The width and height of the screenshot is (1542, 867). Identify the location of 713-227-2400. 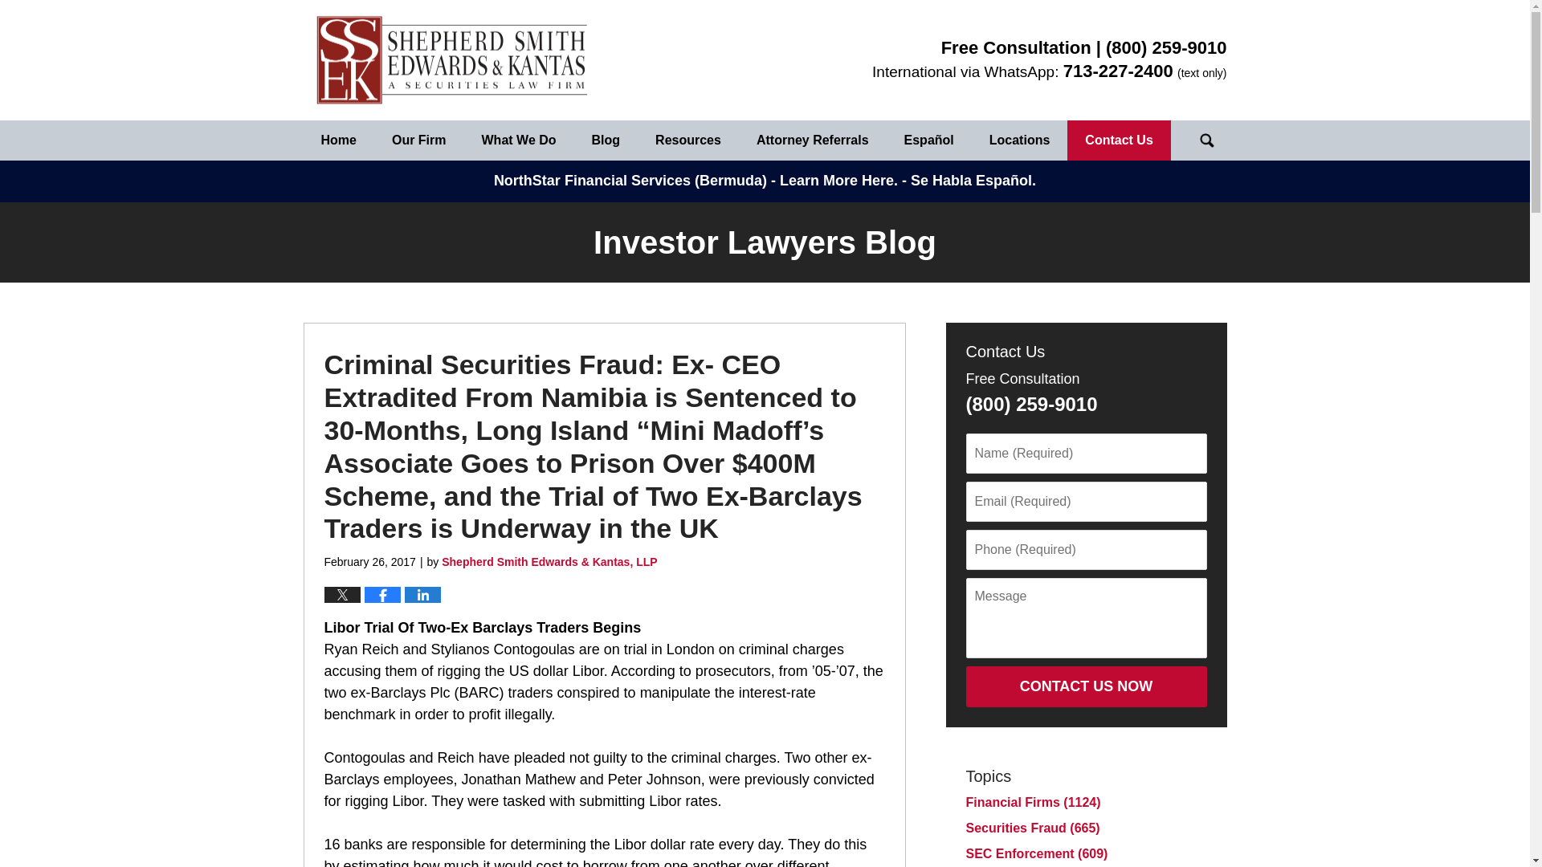
(1118, 71).